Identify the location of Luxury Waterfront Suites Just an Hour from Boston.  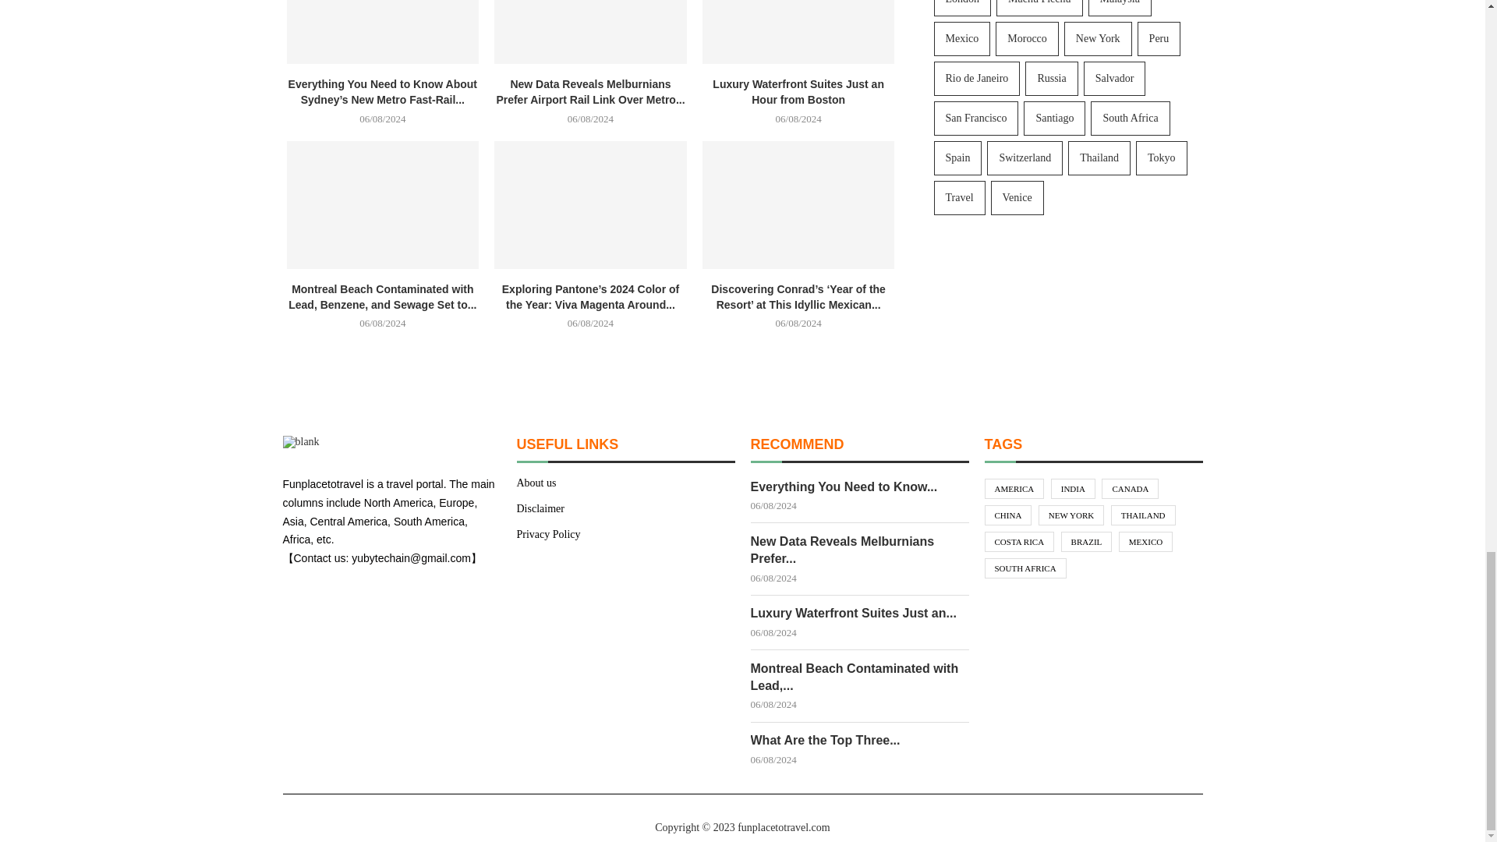
(798, 32).